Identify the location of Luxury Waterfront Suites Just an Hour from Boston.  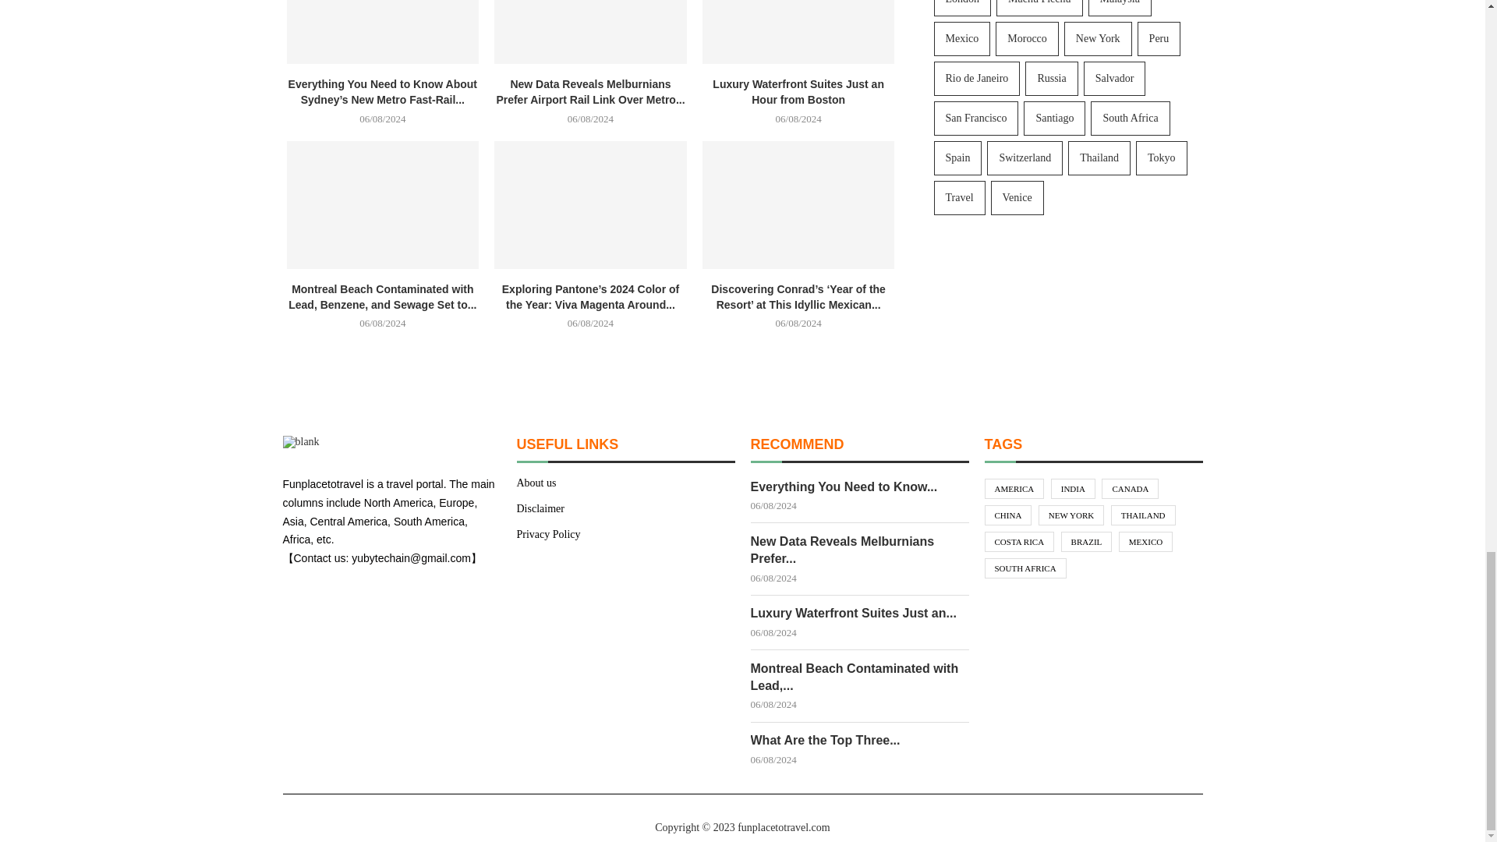
(798, 32).